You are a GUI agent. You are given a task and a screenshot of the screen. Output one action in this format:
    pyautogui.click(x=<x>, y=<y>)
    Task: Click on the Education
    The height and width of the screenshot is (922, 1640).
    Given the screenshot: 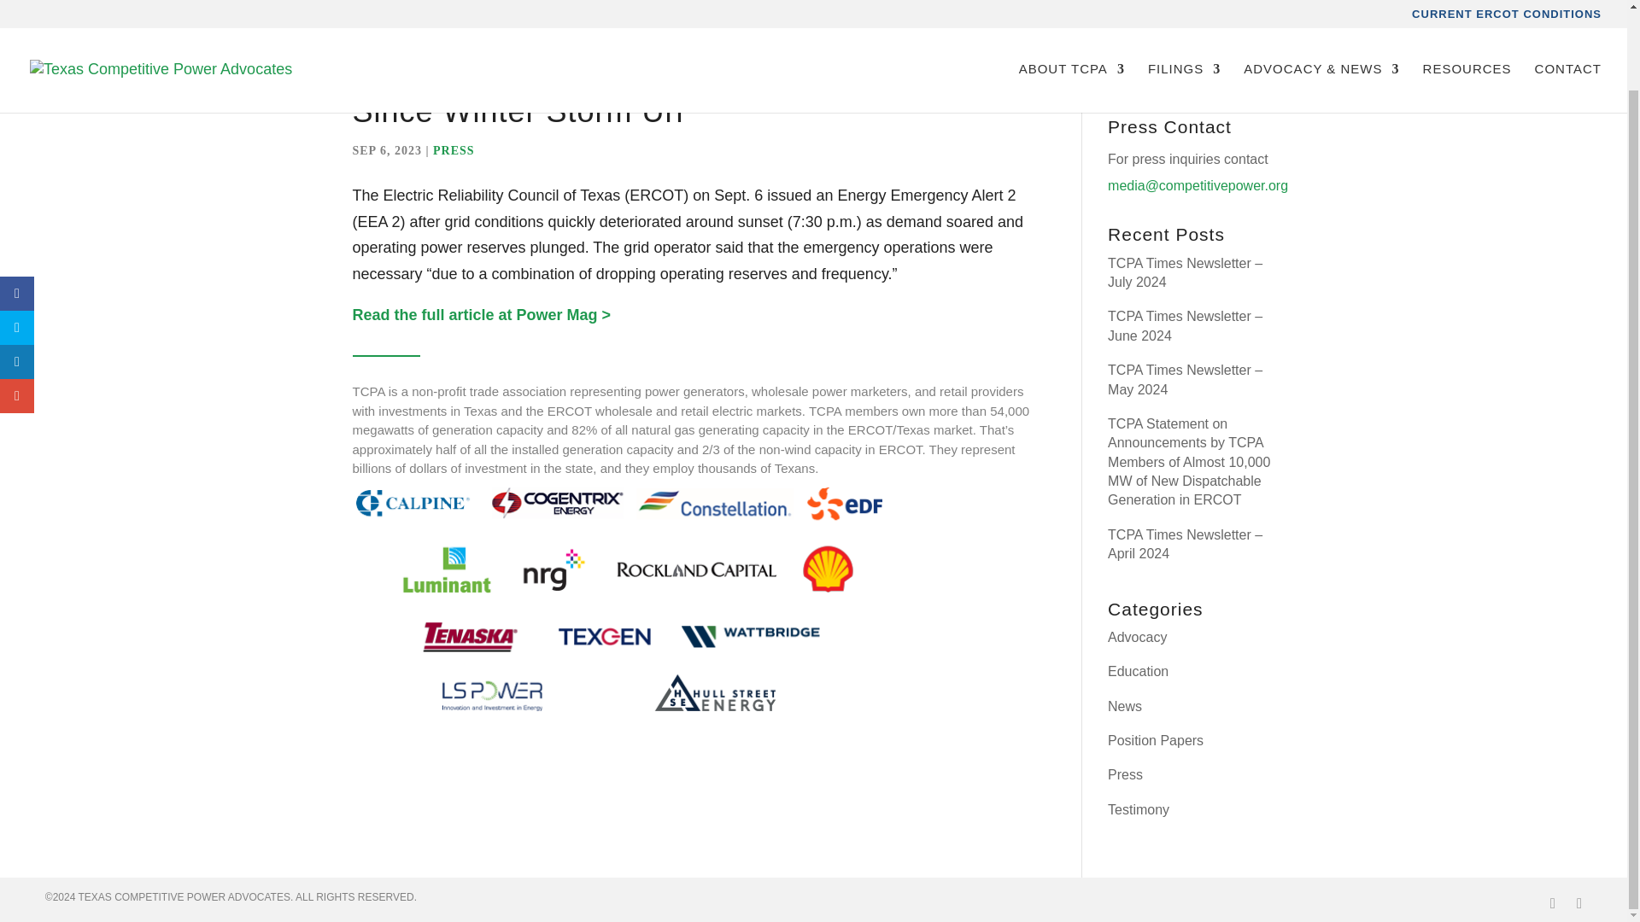 What is the action you would take?
    pyautogui.click(x=1138, y=671)
    